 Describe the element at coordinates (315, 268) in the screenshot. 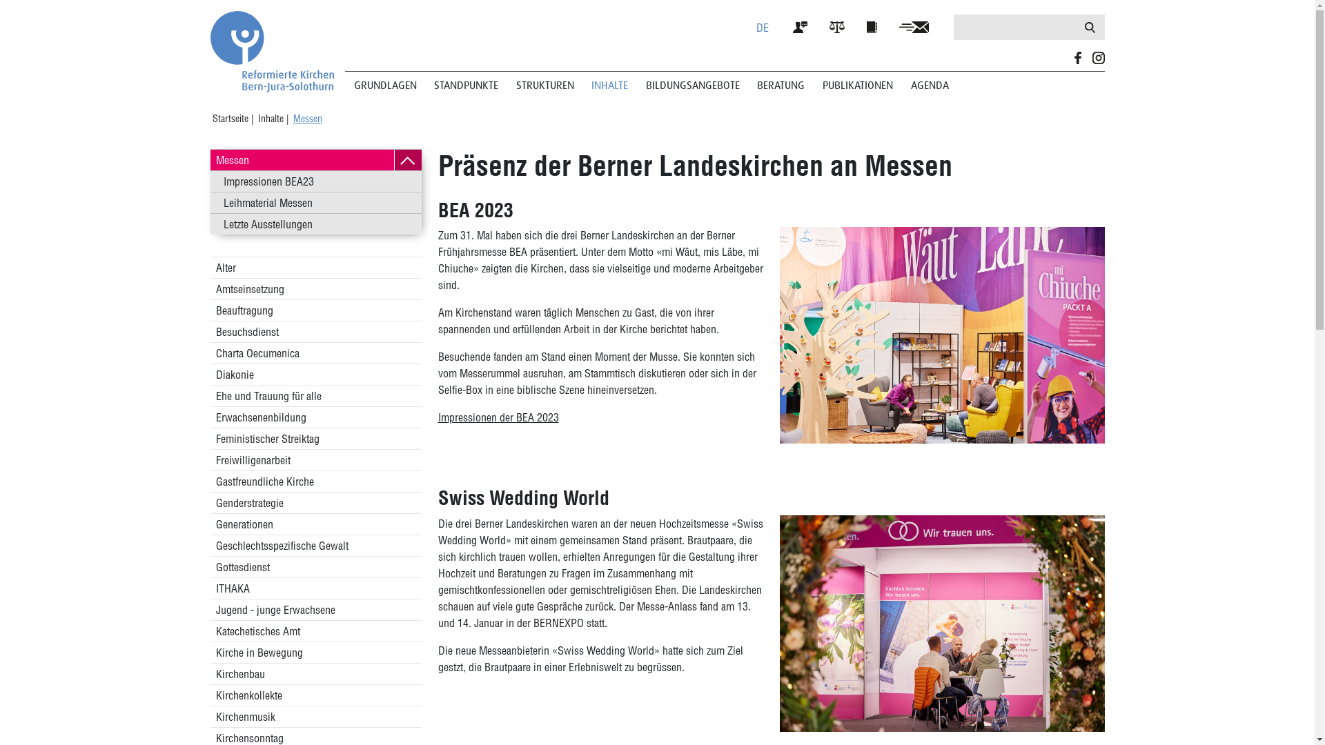

I see `Alter` at that location.